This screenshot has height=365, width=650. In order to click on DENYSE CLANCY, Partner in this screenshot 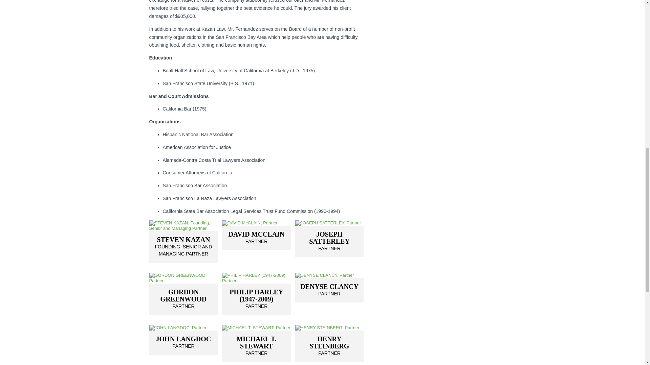, I will do `click(183, 278)`.